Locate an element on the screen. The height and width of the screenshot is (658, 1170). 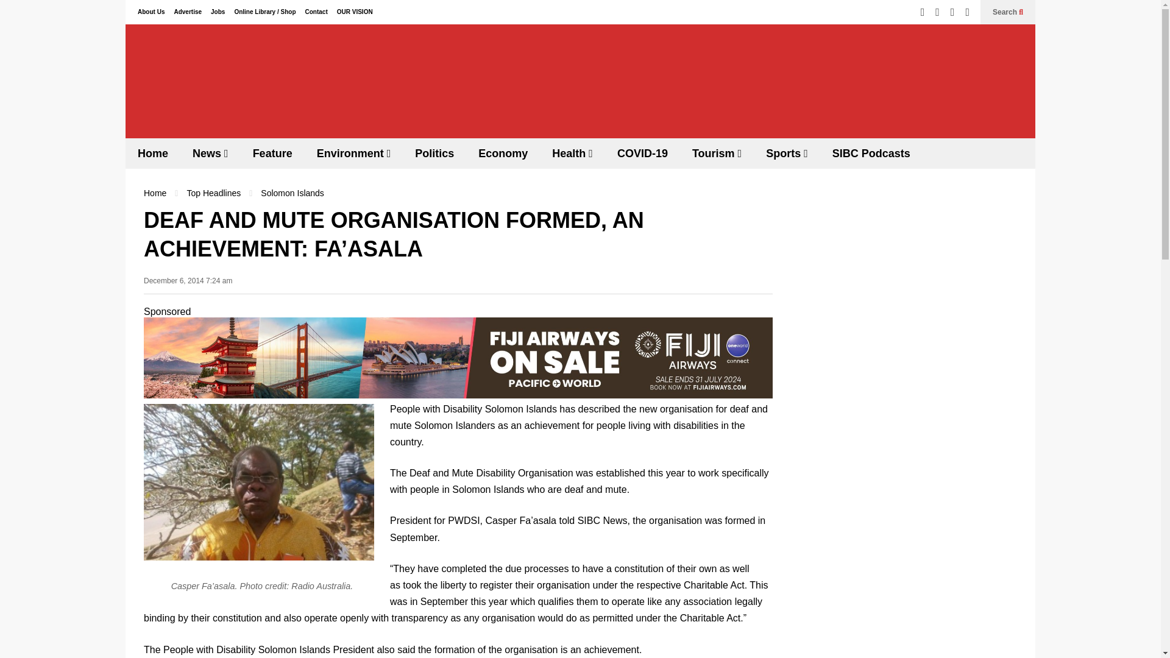
Sports is located at coordinates (786, 153).